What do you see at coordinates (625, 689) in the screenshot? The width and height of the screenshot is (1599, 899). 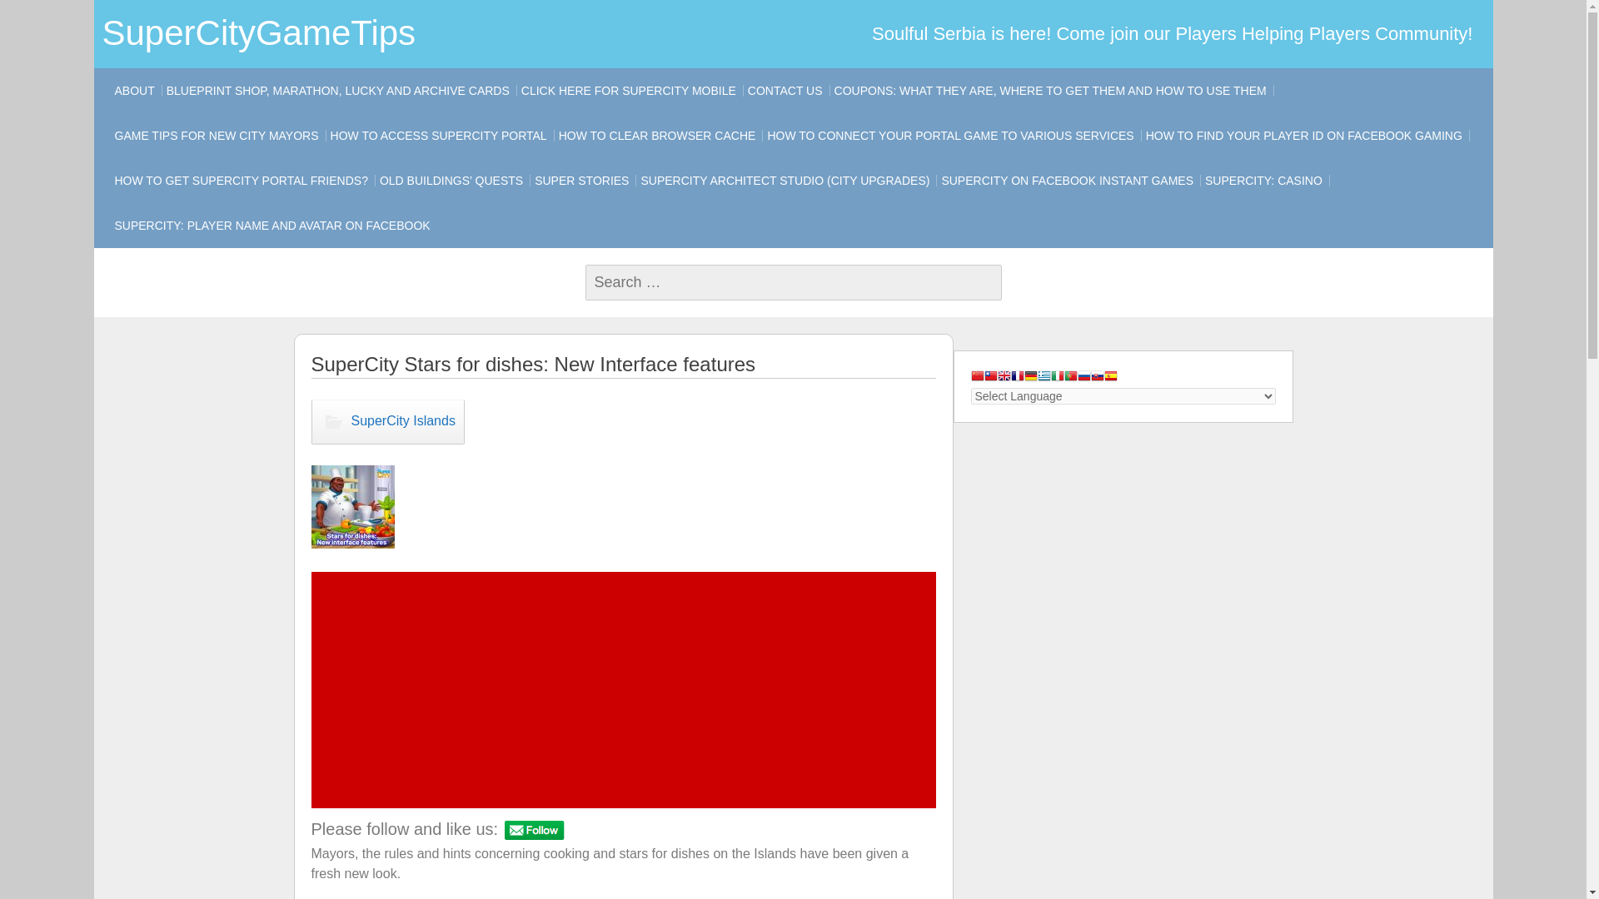 I see `Advertisement` at bounding box center [625, 689].